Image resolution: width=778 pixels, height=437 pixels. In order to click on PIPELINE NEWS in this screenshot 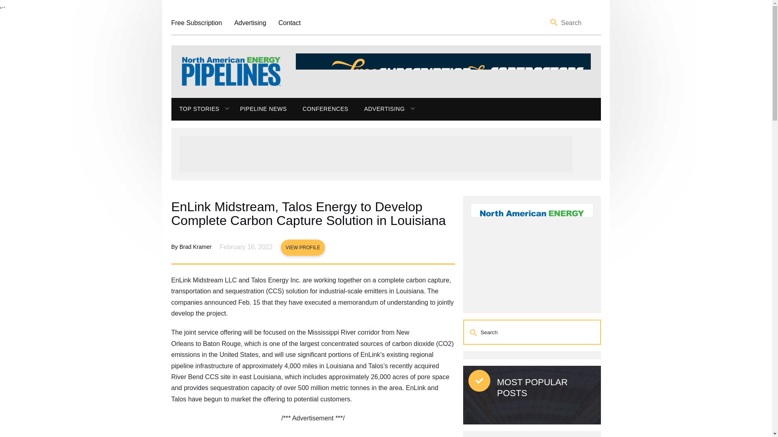, I will do `click(263, 109)`.